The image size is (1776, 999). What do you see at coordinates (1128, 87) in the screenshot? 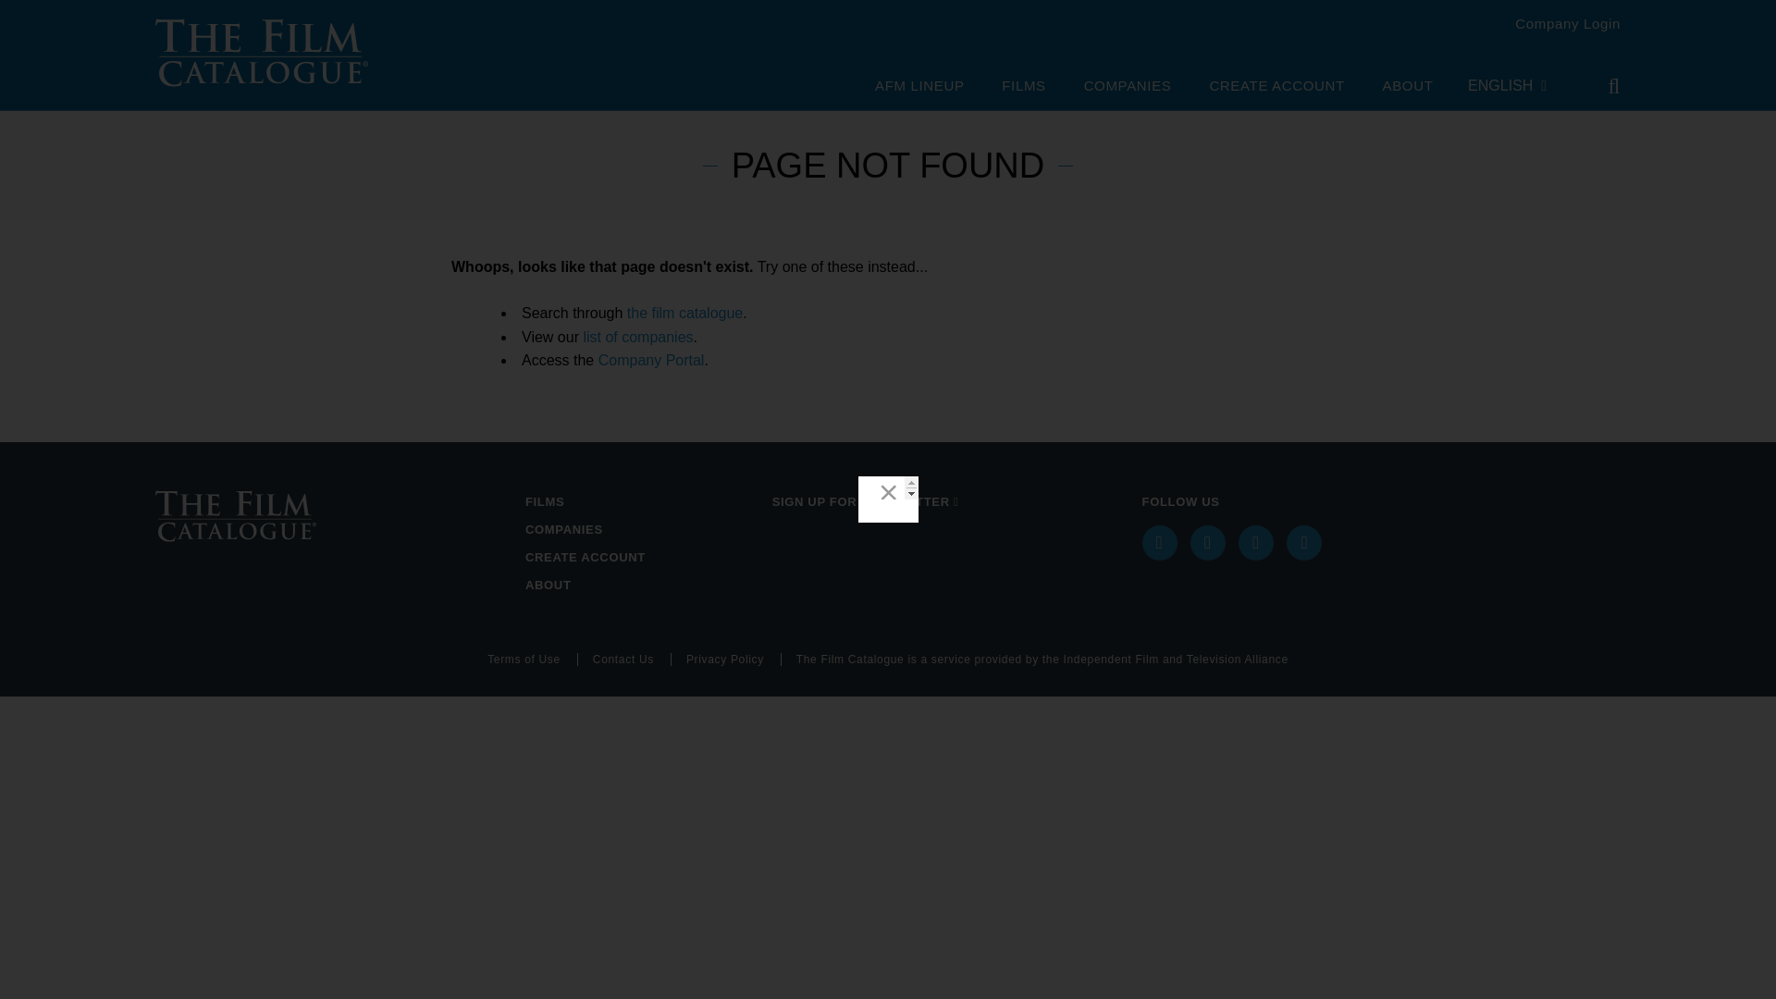
I see `COMPANIES` at bounding box center [1128, 87].